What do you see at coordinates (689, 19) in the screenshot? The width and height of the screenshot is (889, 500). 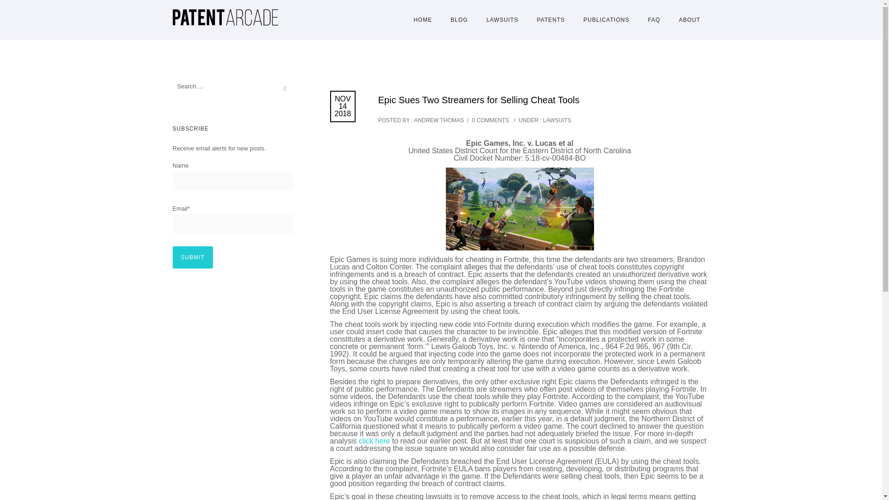 I see `ABOUT` at bounding box center [689, 19].